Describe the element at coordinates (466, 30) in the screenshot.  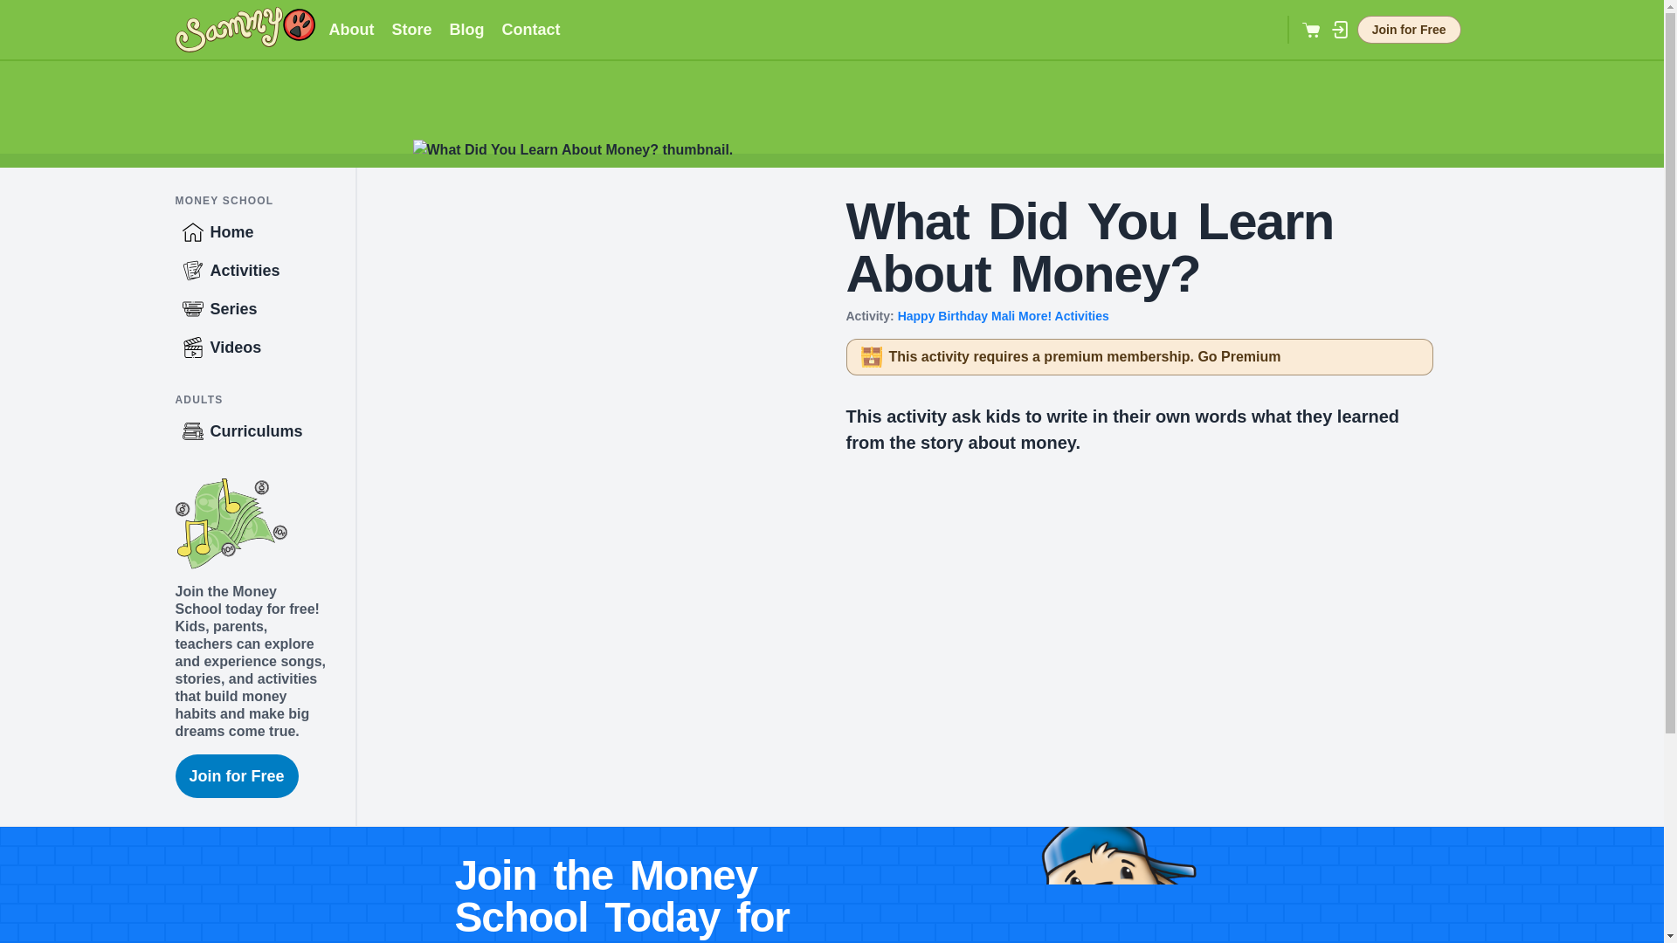
I see `Blog` at that location.